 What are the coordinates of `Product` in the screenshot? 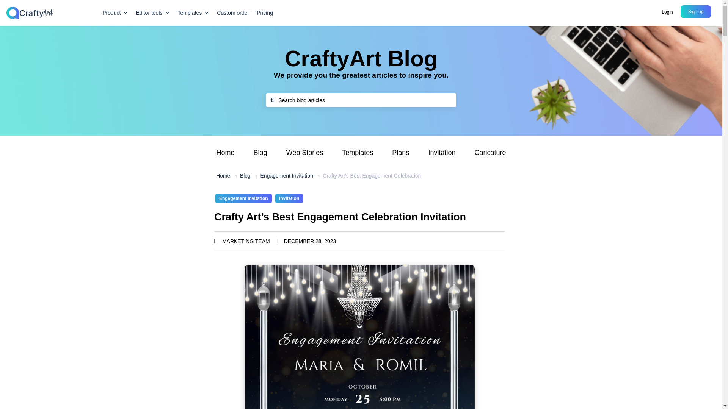 It's located at (115, 13).